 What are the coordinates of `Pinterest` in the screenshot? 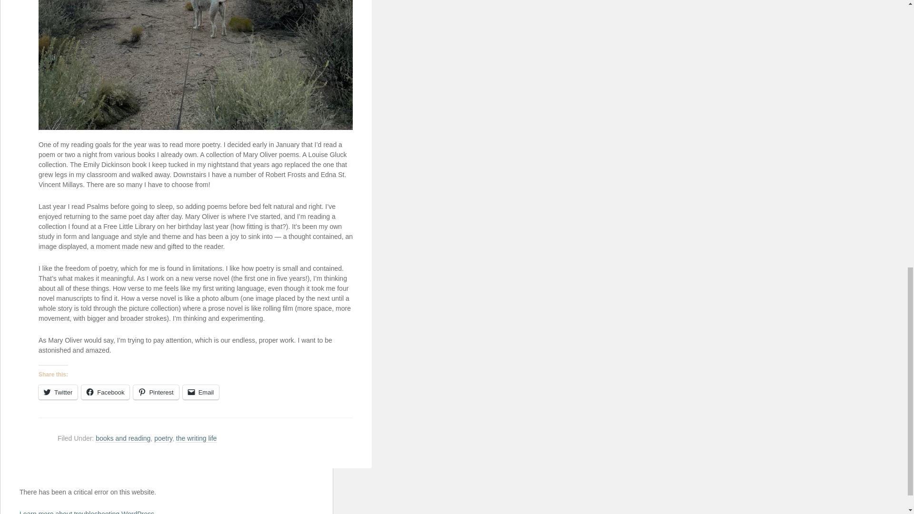 It's located at (156, 392).